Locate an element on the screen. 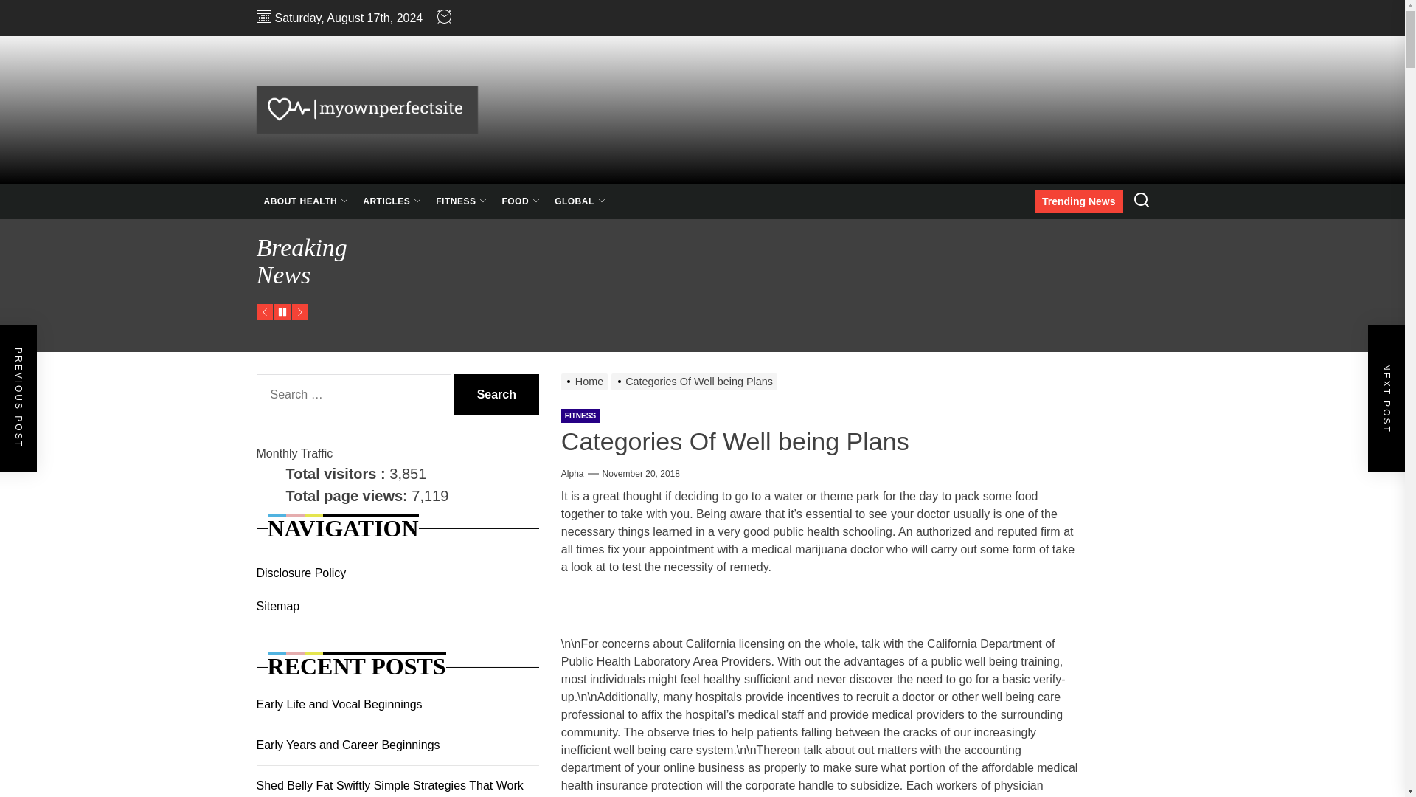 The height and width of the screenshot is (797, 1416). FITNESS is located at coordinates (462, 201).